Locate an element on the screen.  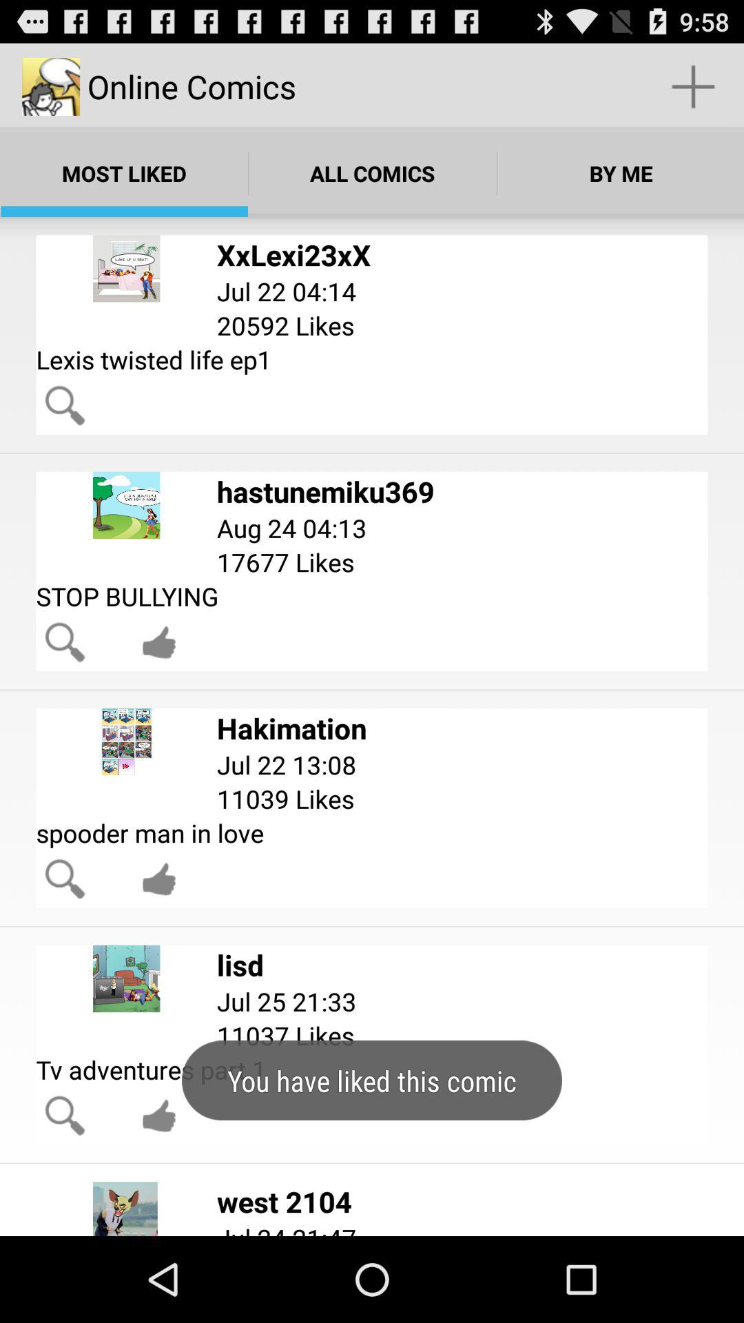
a like button is located at coordinates (159, 642).